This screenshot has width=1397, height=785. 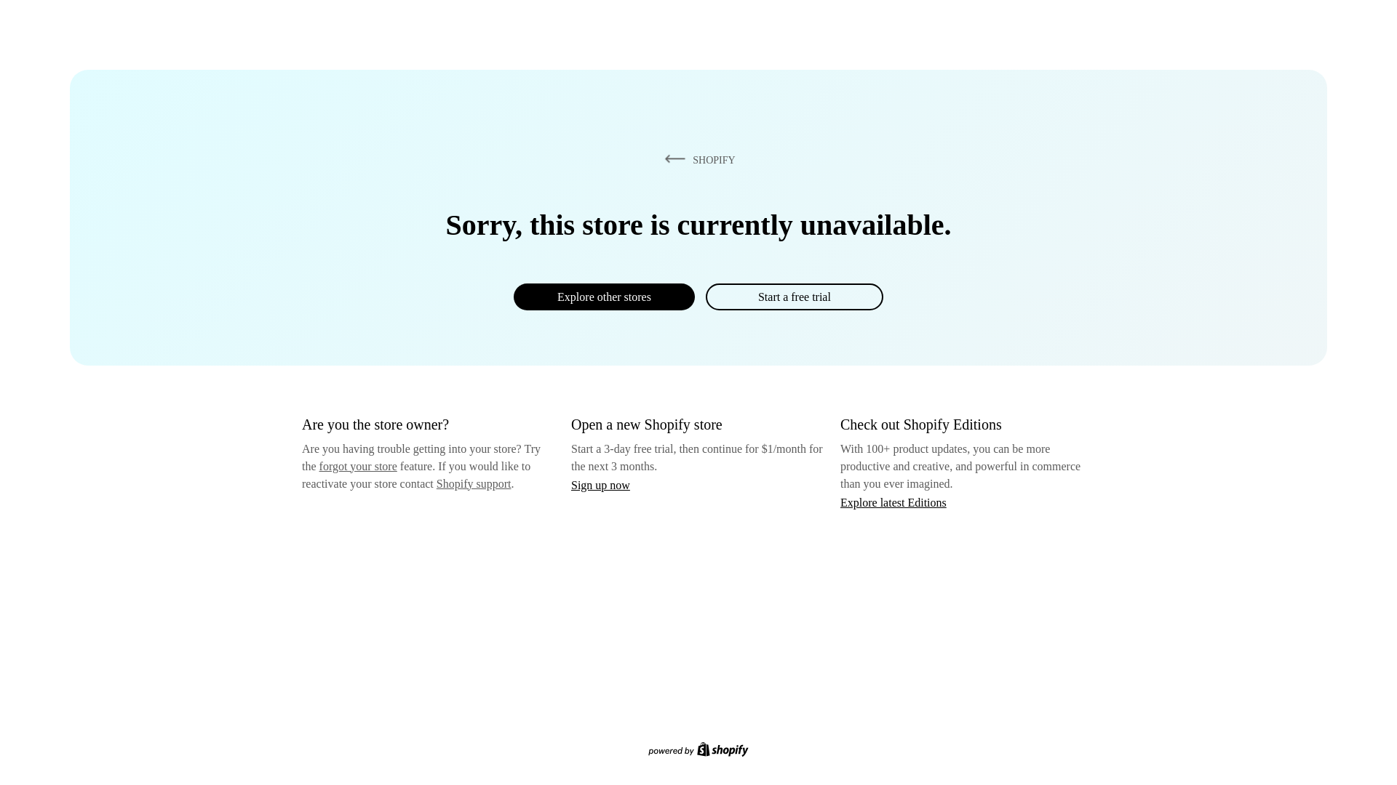 I want to click on Explore other stores, so click(x=604, y=297).